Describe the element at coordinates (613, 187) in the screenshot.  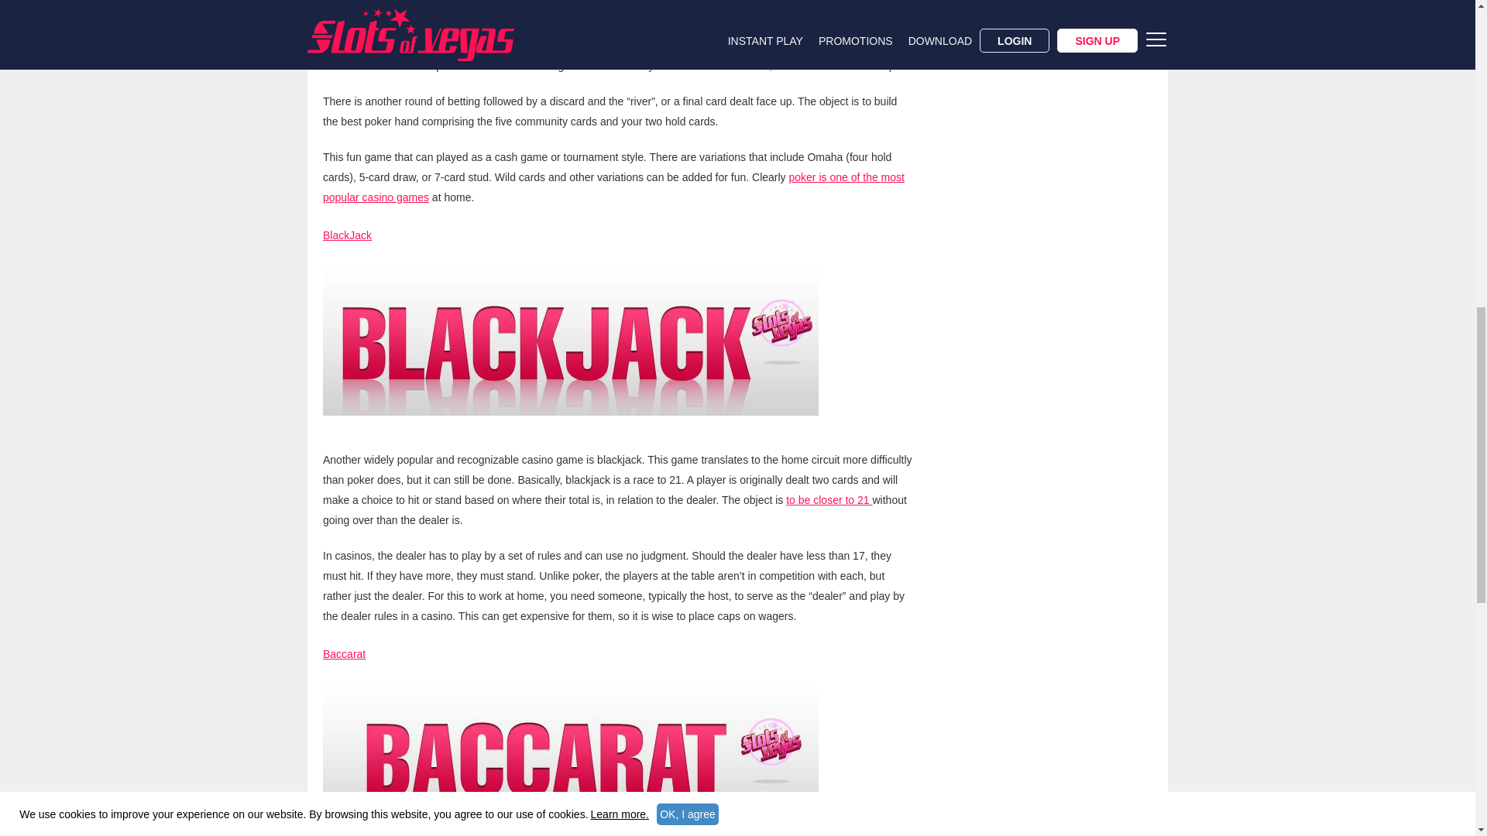
I see `poker is one of the most popular casino games` at that location.